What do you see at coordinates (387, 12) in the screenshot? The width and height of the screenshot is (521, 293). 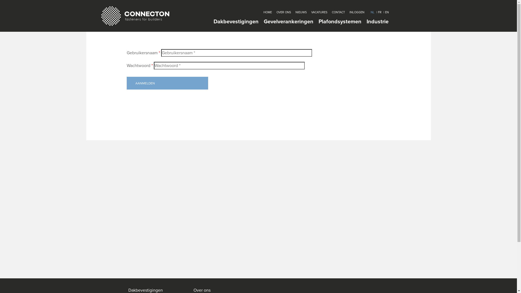 I see `EN` at bounding box center [387, 12].